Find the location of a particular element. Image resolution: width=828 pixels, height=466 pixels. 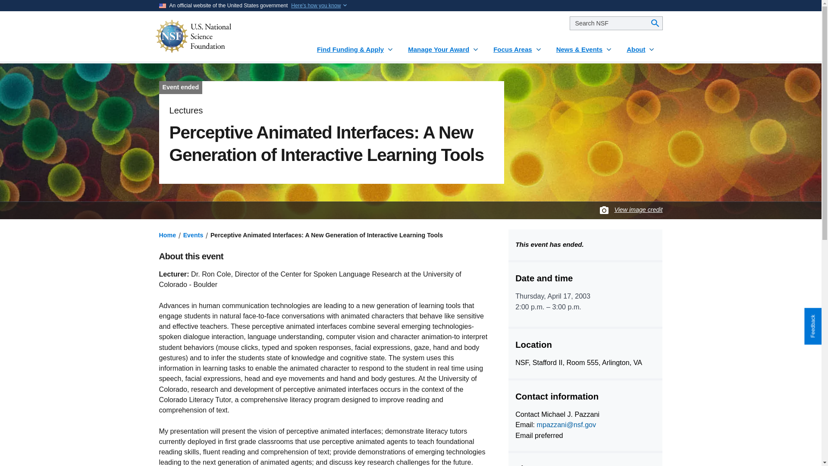

Manage Your Award is located at coordinates (443, 46).